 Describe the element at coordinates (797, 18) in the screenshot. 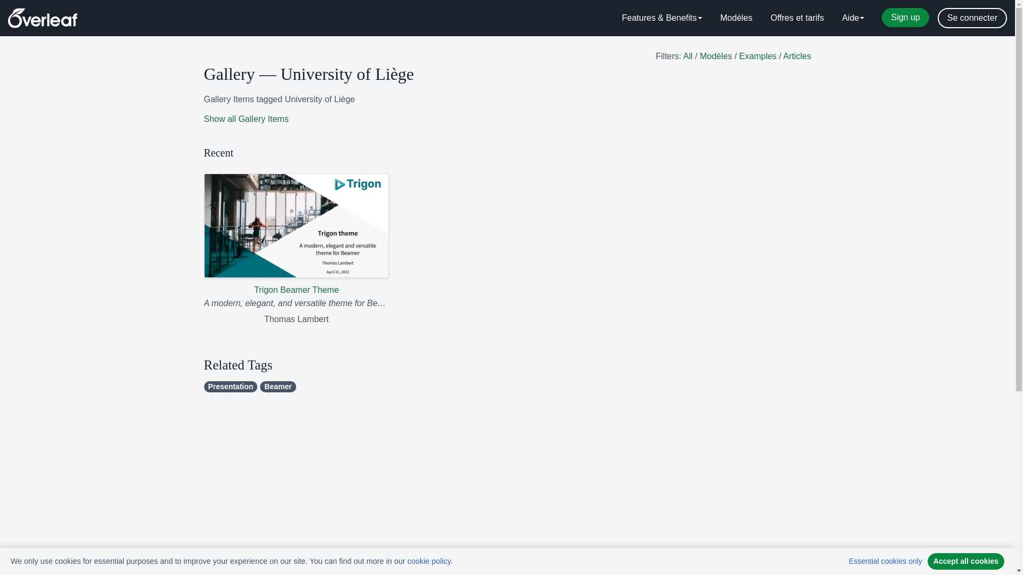

I see `Offres et tarifs` at that location.